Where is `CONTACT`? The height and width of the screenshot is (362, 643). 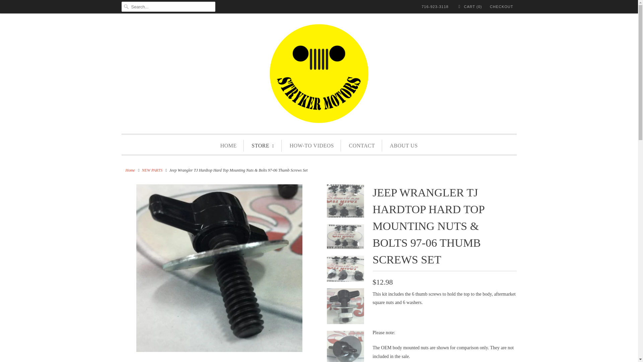
CONTACT is located at coordinates (362, 145).